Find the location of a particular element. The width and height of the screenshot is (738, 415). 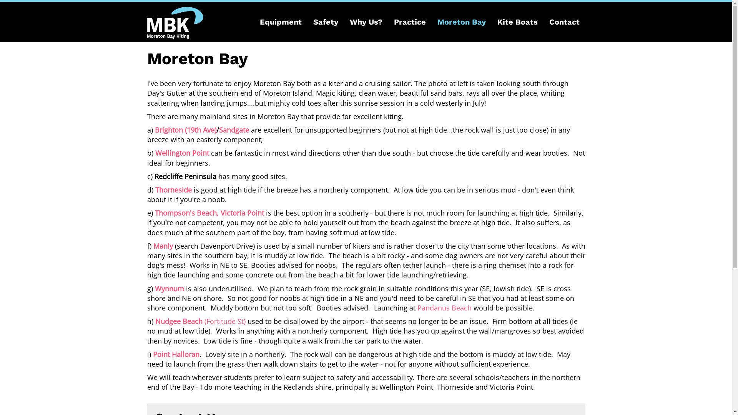

Equipment is located at coordinates (281, 22).